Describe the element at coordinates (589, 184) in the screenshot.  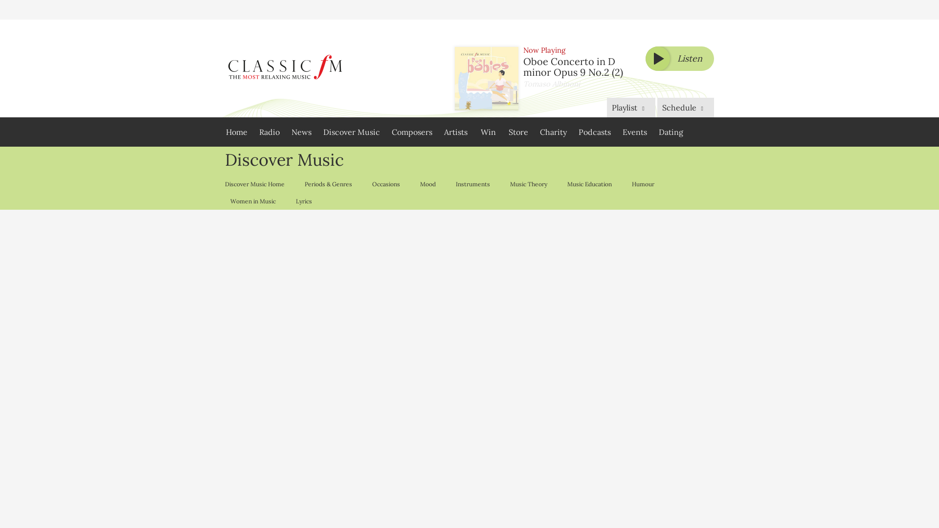
I see `Music Education` at that location.